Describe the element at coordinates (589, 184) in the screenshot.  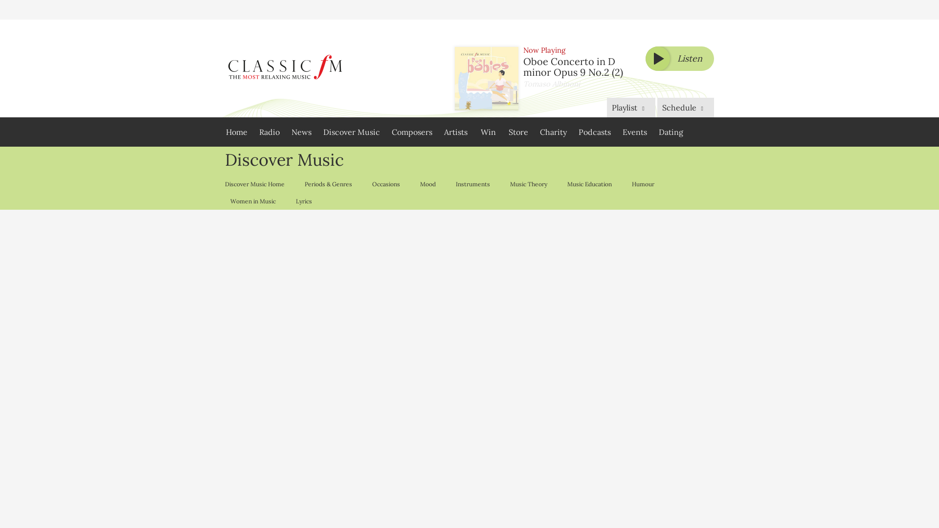
I see `Music Education` at that location.